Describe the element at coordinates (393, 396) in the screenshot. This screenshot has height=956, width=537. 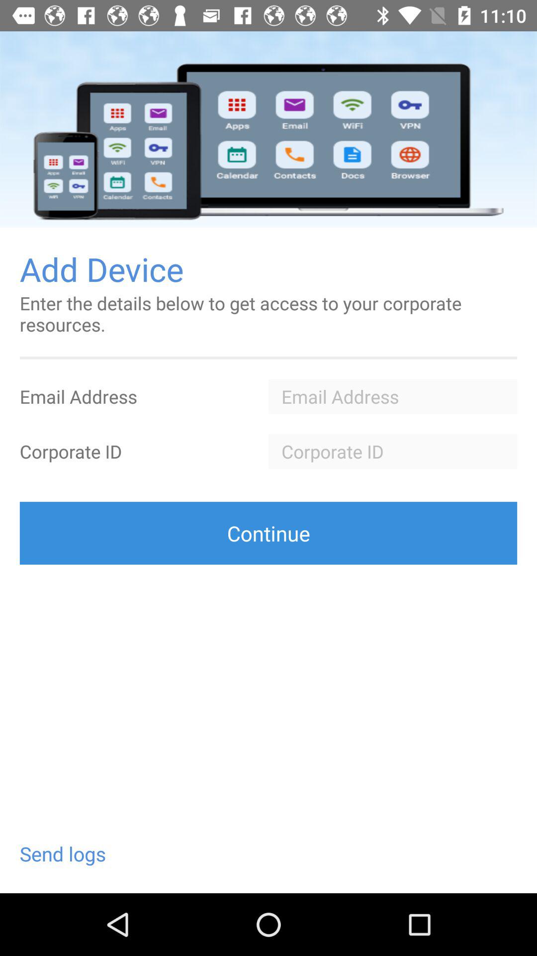
I see `the field is used to type the username in` at that location.